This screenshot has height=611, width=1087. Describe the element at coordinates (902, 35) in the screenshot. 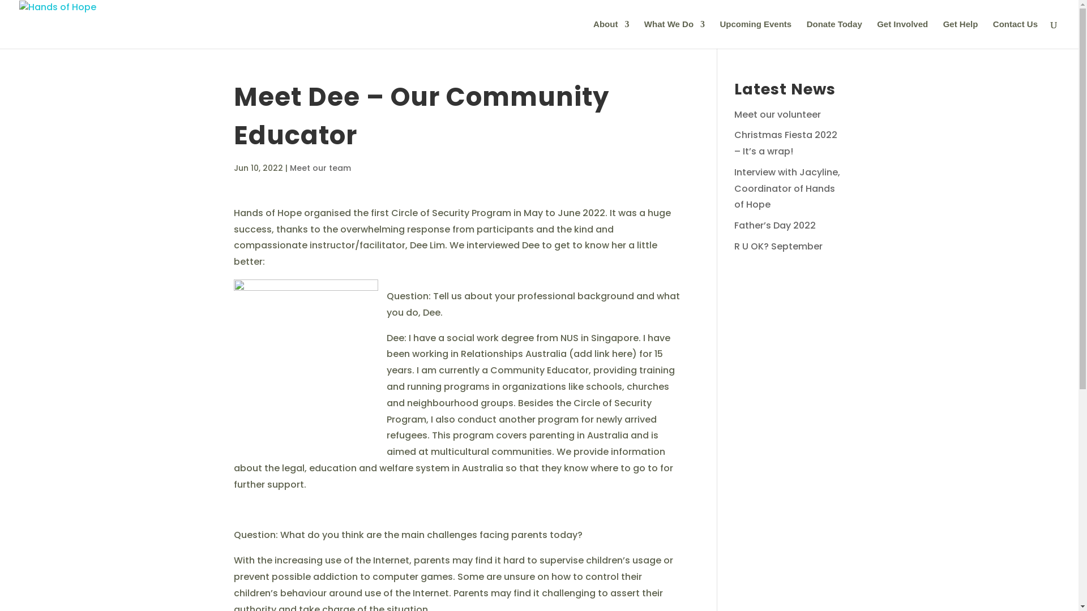

I see `Get Involved` at that location.